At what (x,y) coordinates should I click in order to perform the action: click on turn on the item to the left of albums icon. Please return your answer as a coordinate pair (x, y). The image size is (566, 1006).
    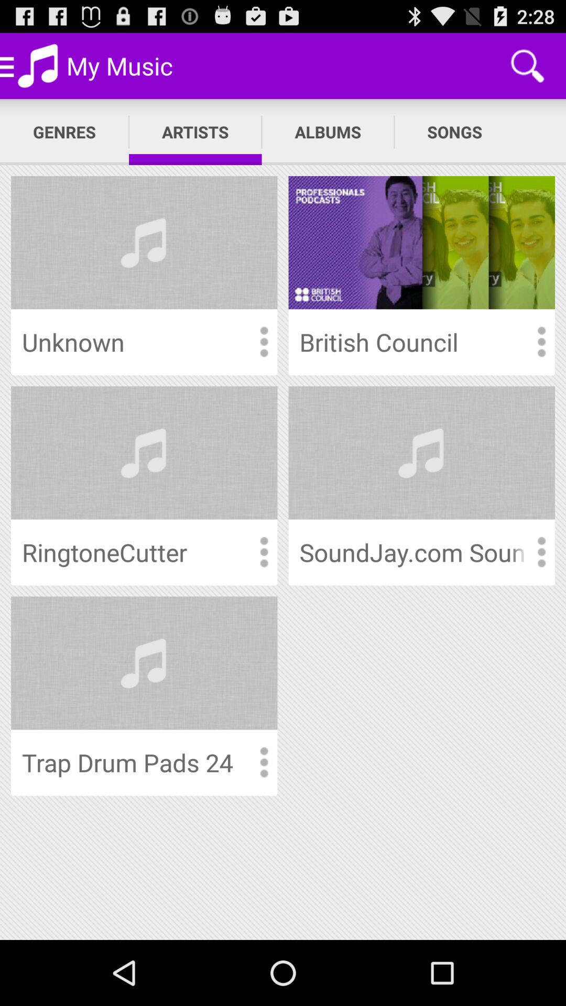
    Looking at the image, I should click on (195, 132).